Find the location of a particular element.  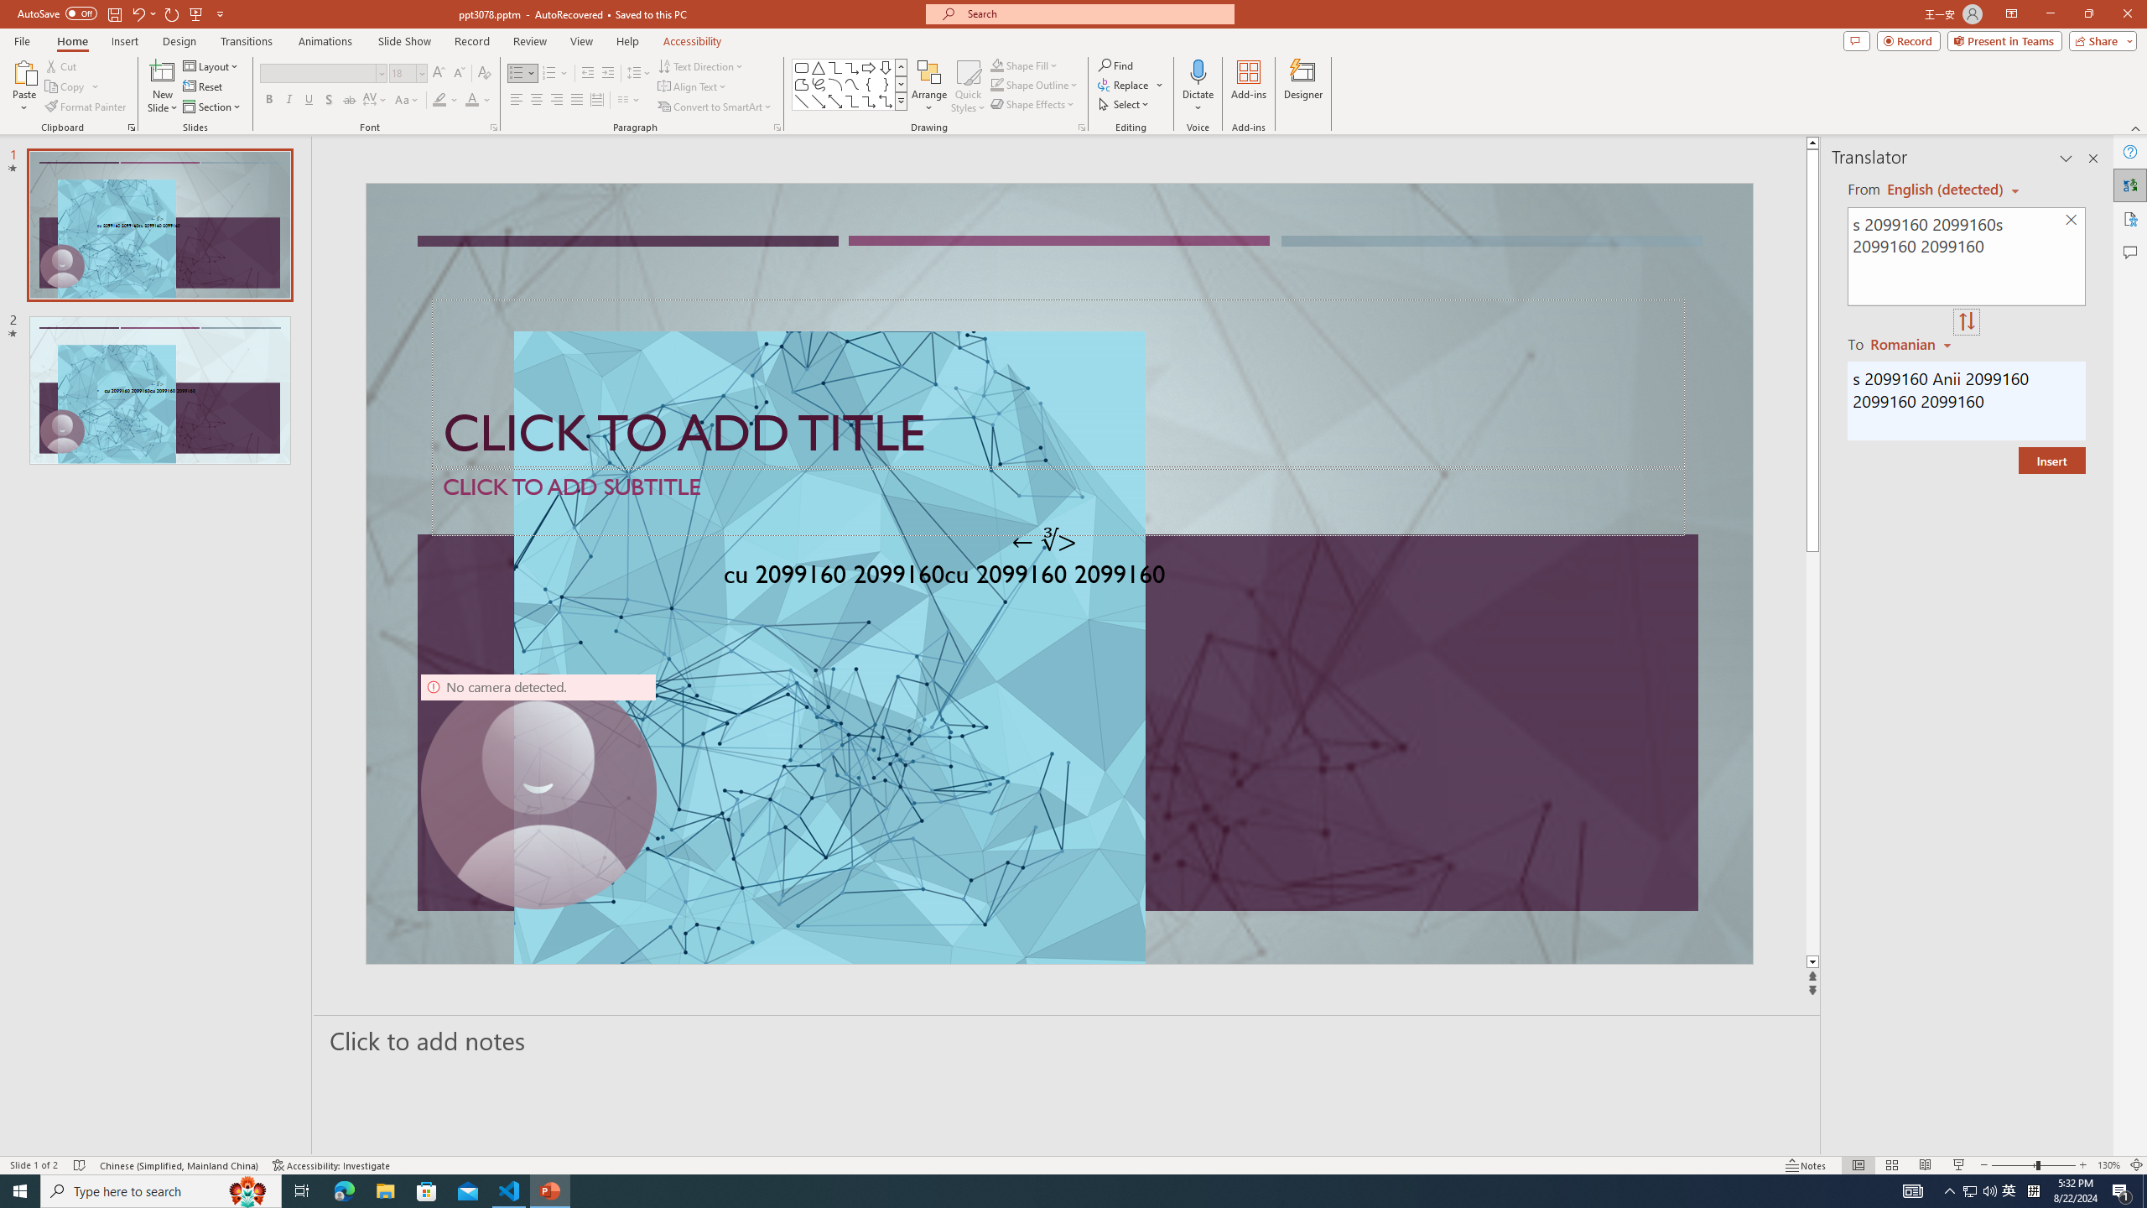

Line Arrow: Double is located at coordinates (835, 101).